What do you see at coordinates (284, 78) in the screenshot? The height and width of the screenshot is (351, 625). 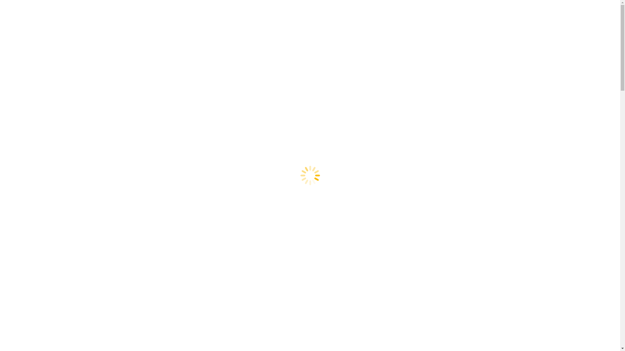 I see `KOMBINIERTE ENERGIESYSTEME` at bounding box center [284, 78].